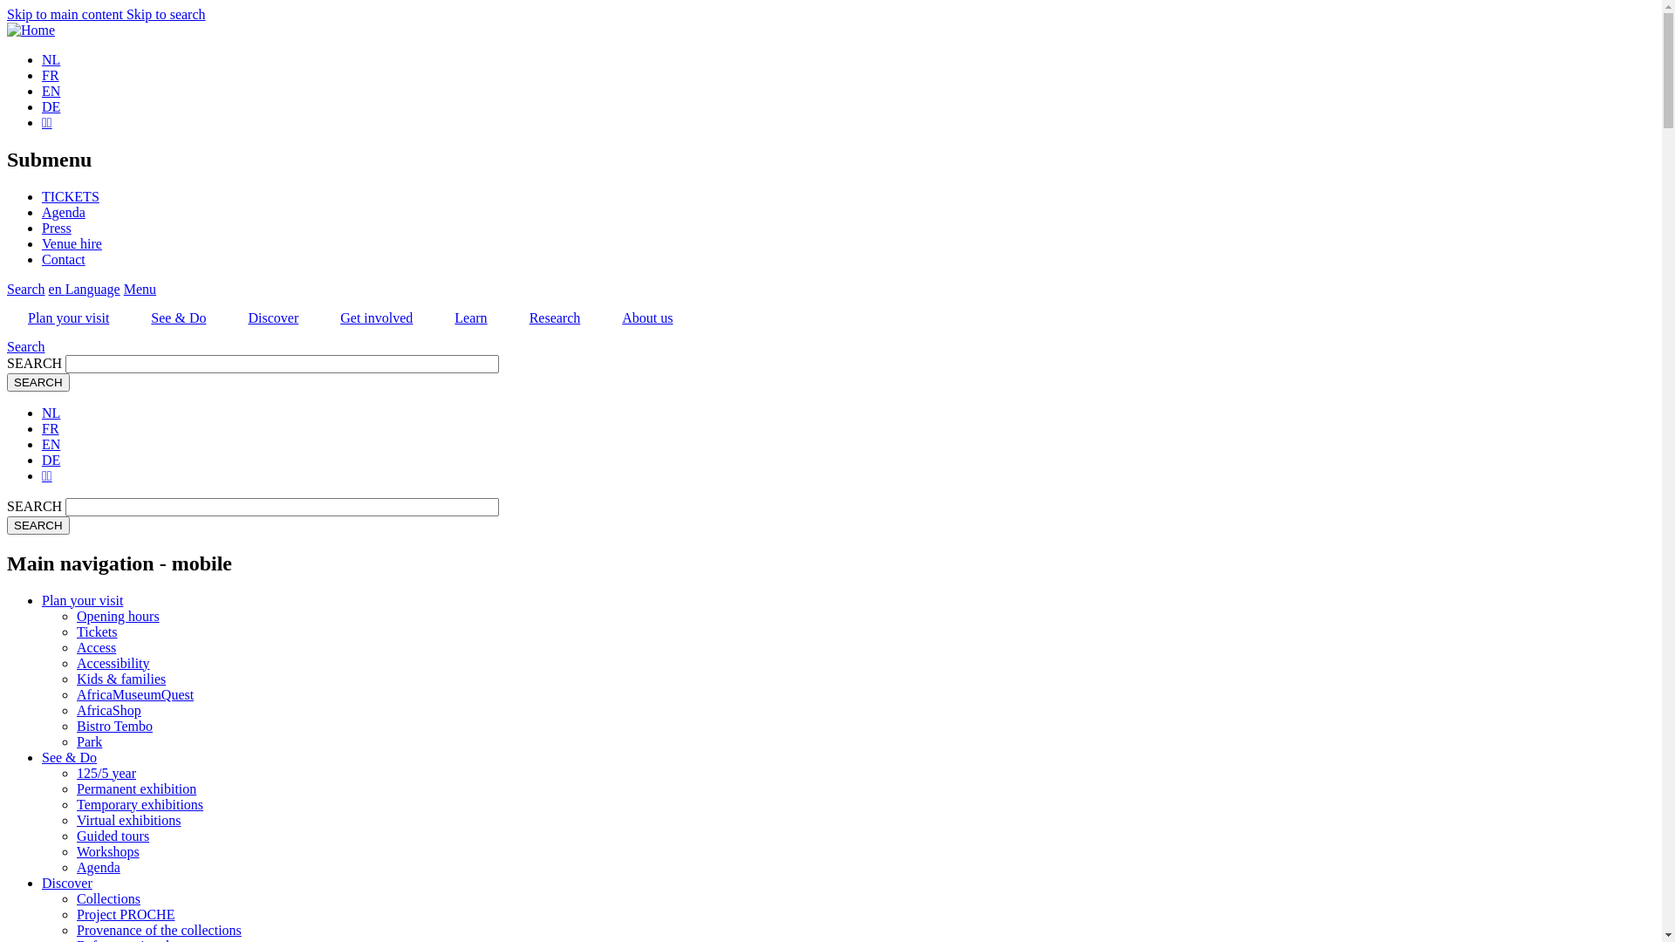 Image resolution: width=1675 pixels, height=942 pixels. Describe the element at coordinates (71, 197) in the screenshot. I see `TICKETS` at that location.